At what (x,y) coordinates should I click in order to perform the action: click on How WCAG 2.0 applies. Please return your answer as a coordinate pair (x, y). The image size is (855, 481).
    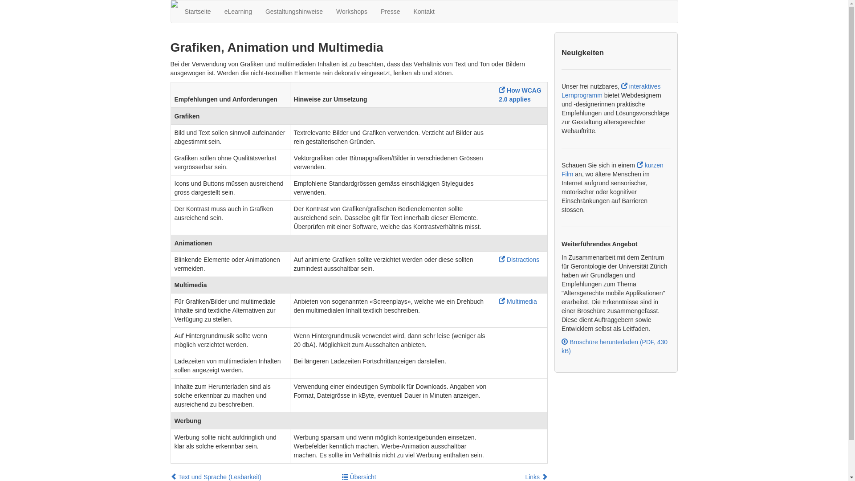
    Looking at the image, I should click on (520, 95).